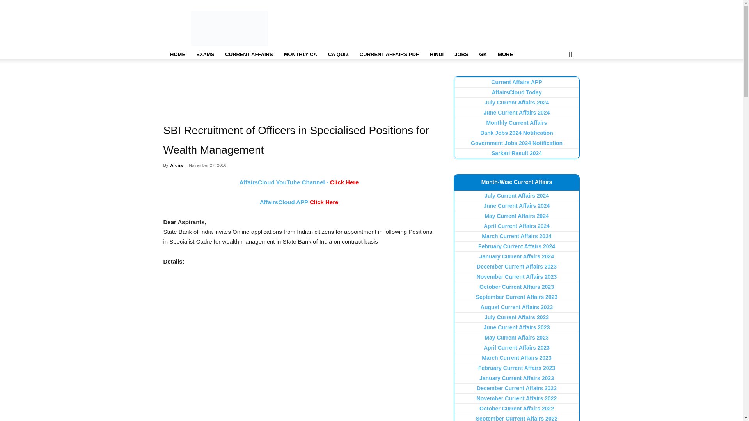 This screenshot has height=421, width=749. What do you see at coordinates (339, 55) in the screenshot?
I see `Current Affairs Quiz` at bounding box center [339, 55].